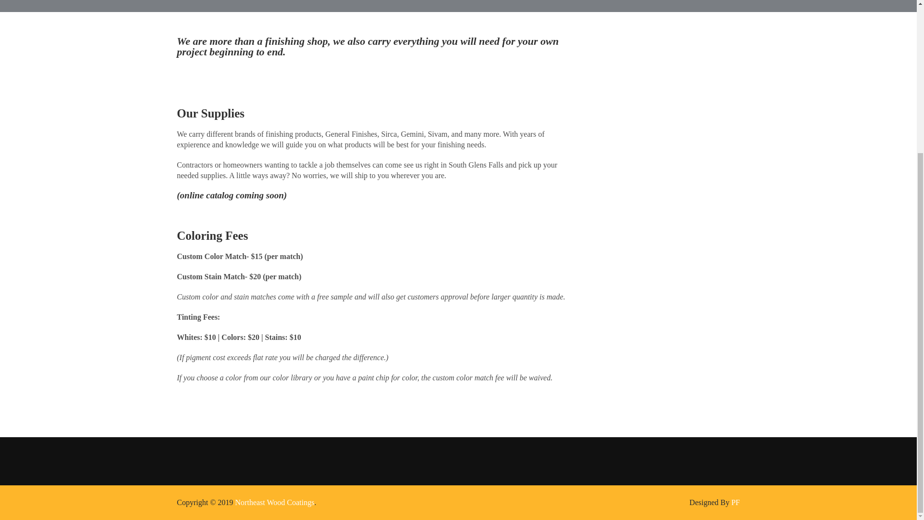  I want to click on Northeast Wood Coatings, so click(275, 502).